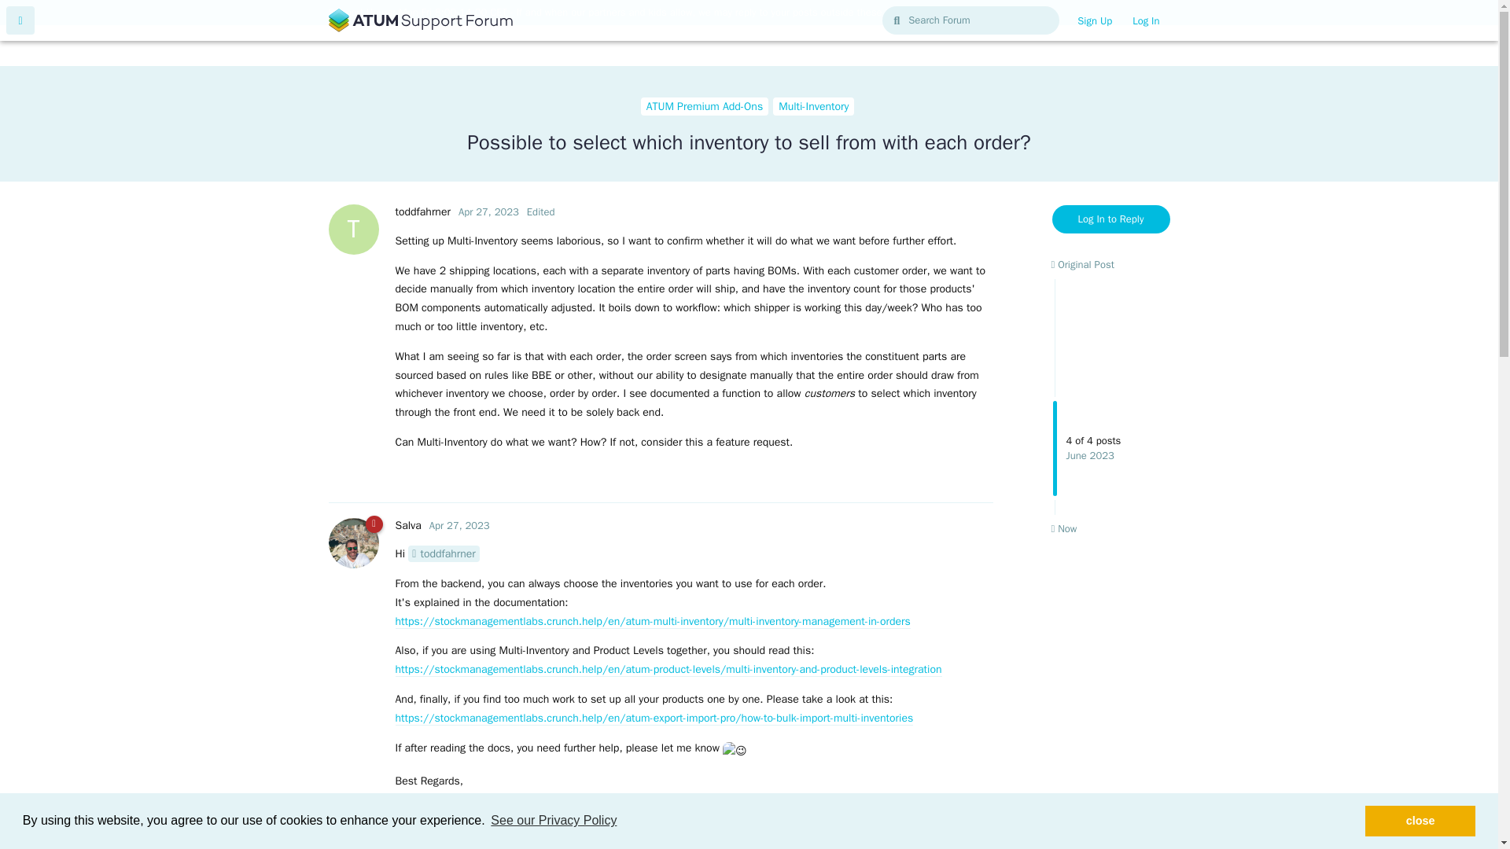 Image resolution: width=1510 pixels, height=849 pixels. I want to click on Log In, so click(1063, 528).